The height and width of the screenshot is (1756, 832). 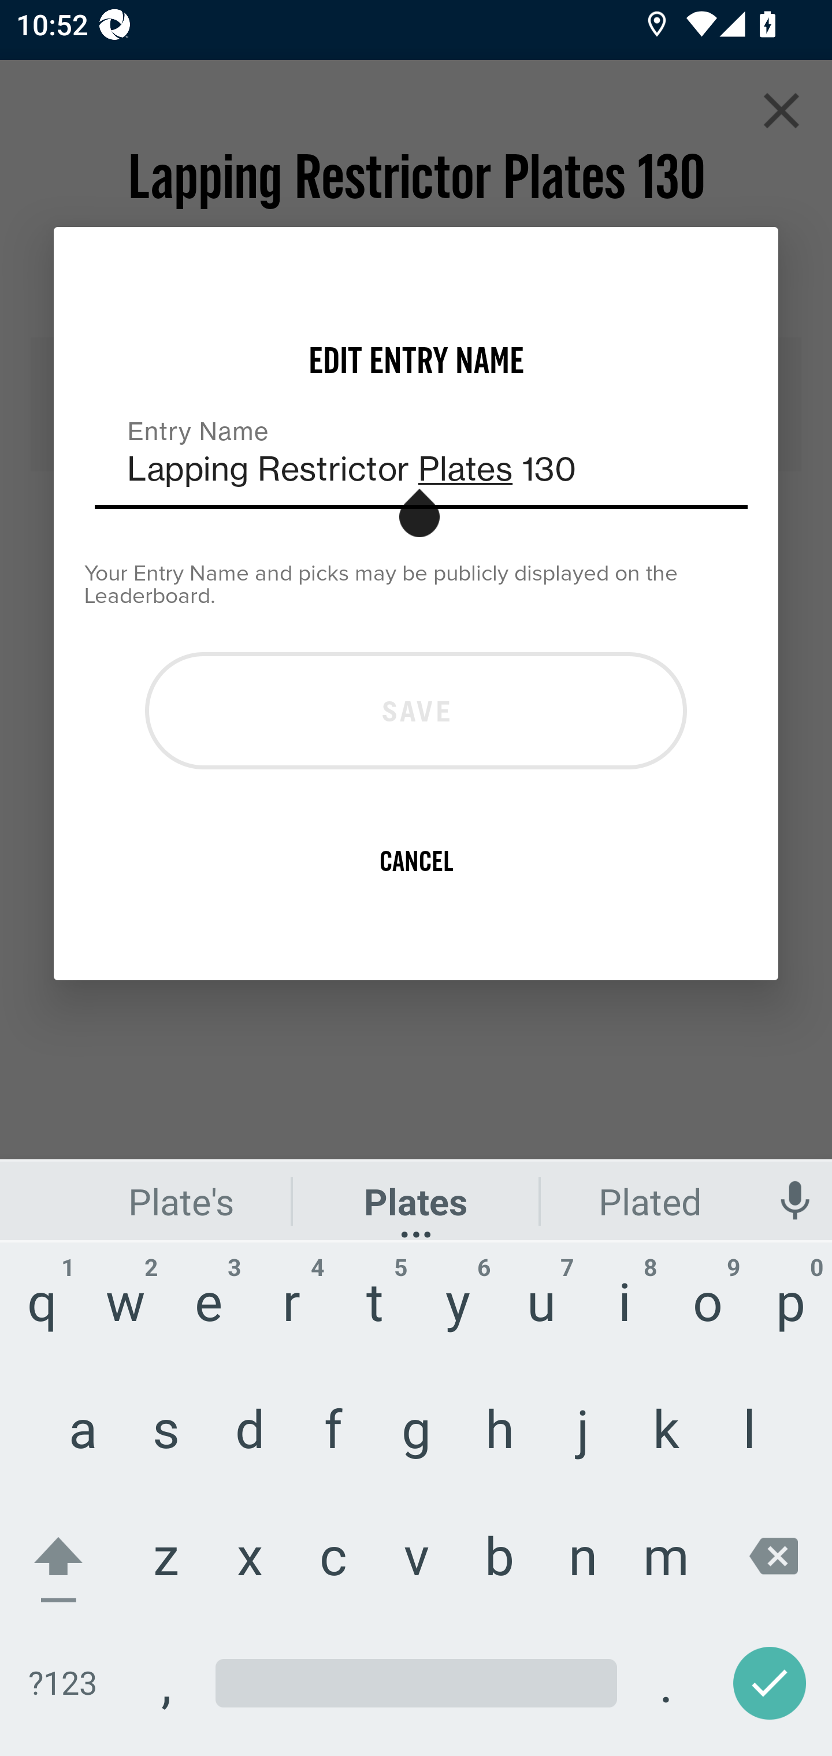 I want to click on SAVE, so click(x=416, y=710).